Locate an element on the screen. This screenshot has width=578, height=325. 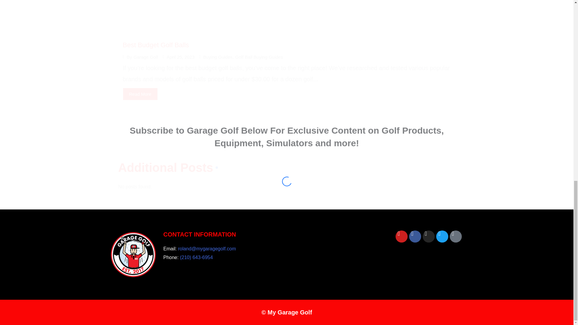
Best Budget Golf Balls is located at coordinates (156, 45).